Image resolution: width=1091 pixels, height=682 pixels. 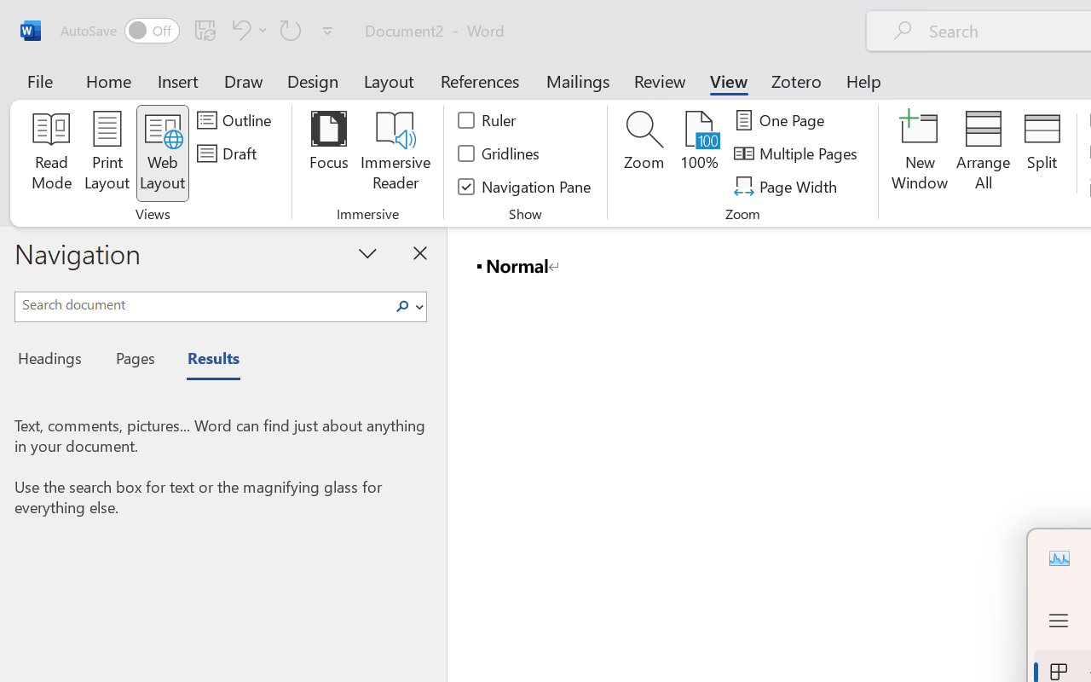 What do you see at coordinates (133, 361) in the screenshot?
I see `Pages` at bounding box center [133, 361].